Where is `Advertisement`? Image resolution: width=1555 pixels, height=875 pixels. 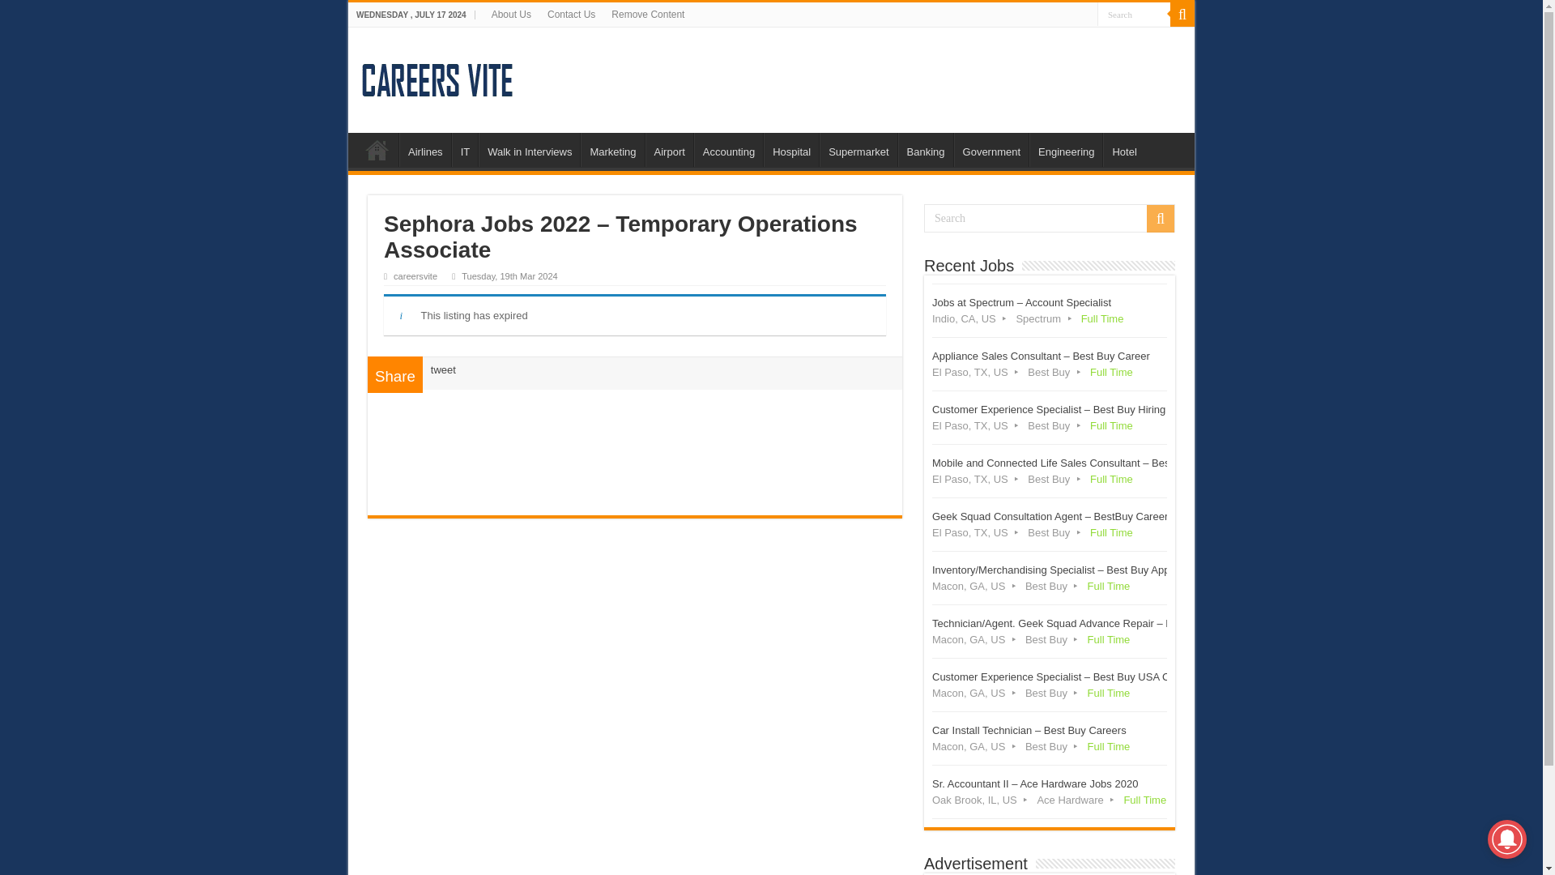 Advertisement is located at coordinates (635, 447).